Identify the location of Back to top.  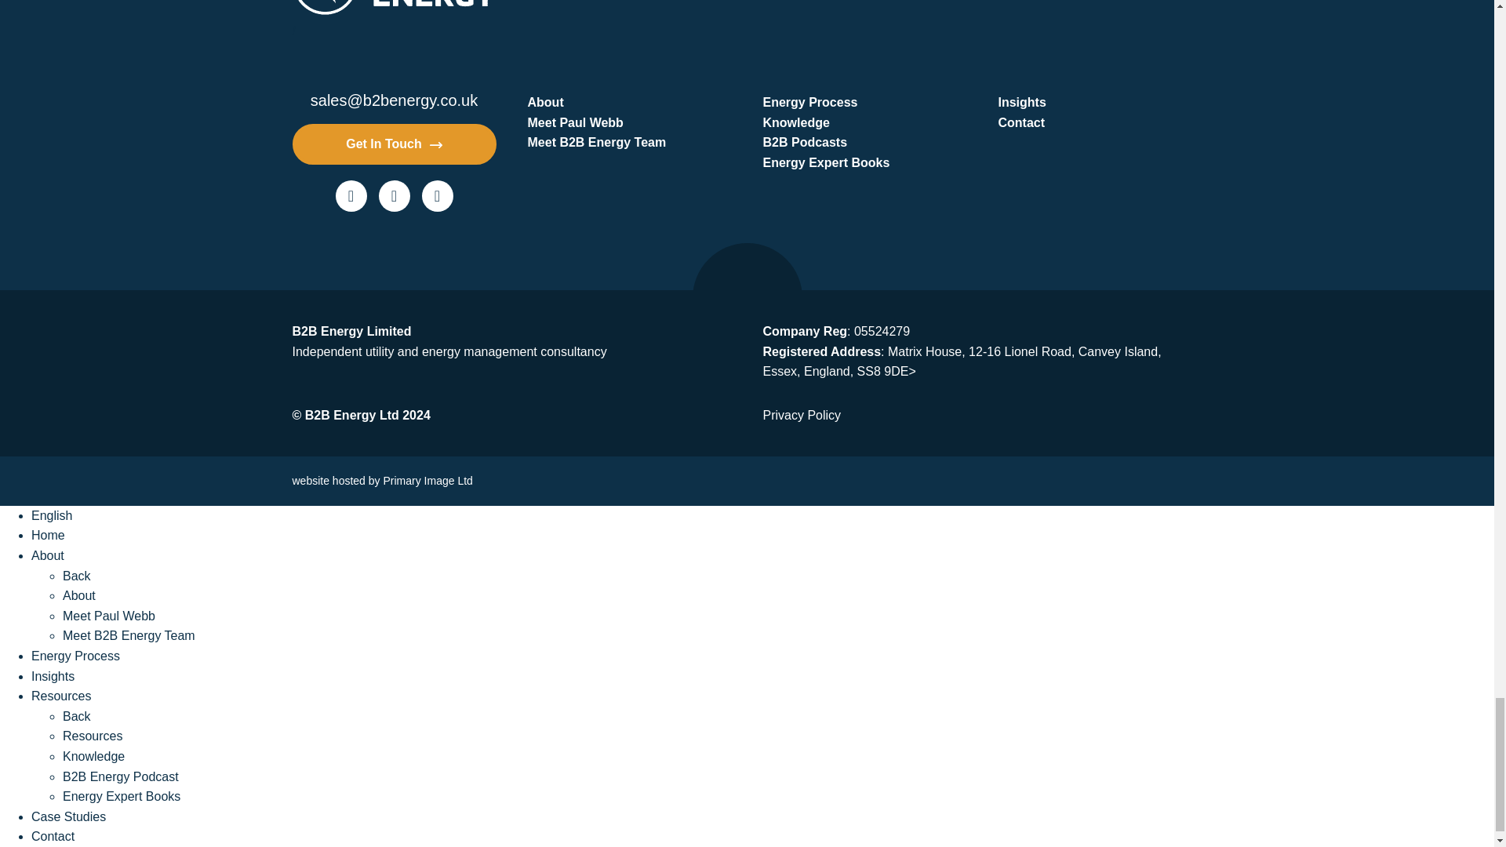
(746, 298).